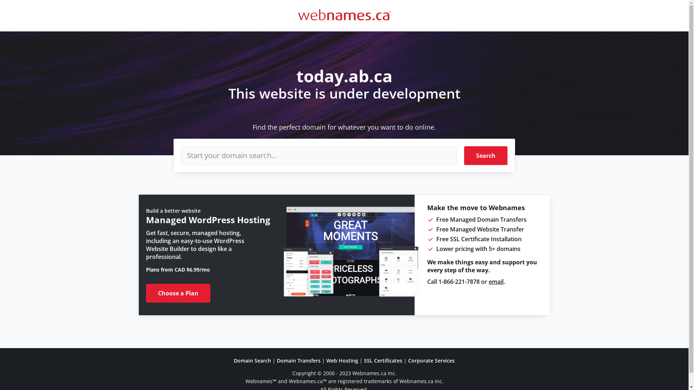  I want to click on SSL Certificates, so click(383, 360).